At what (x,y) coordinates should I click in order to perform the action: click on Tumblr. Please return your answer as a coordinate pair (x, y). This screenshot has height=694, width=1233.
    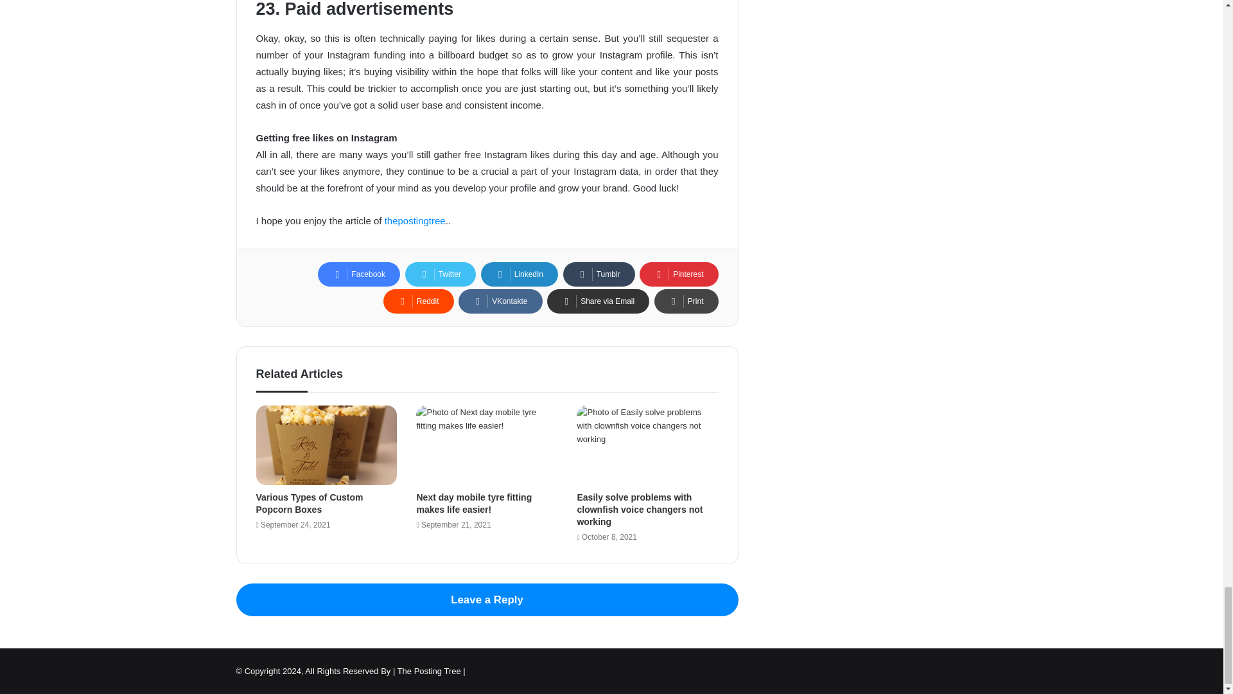
    Looking at the image, I should click on (599, 274).